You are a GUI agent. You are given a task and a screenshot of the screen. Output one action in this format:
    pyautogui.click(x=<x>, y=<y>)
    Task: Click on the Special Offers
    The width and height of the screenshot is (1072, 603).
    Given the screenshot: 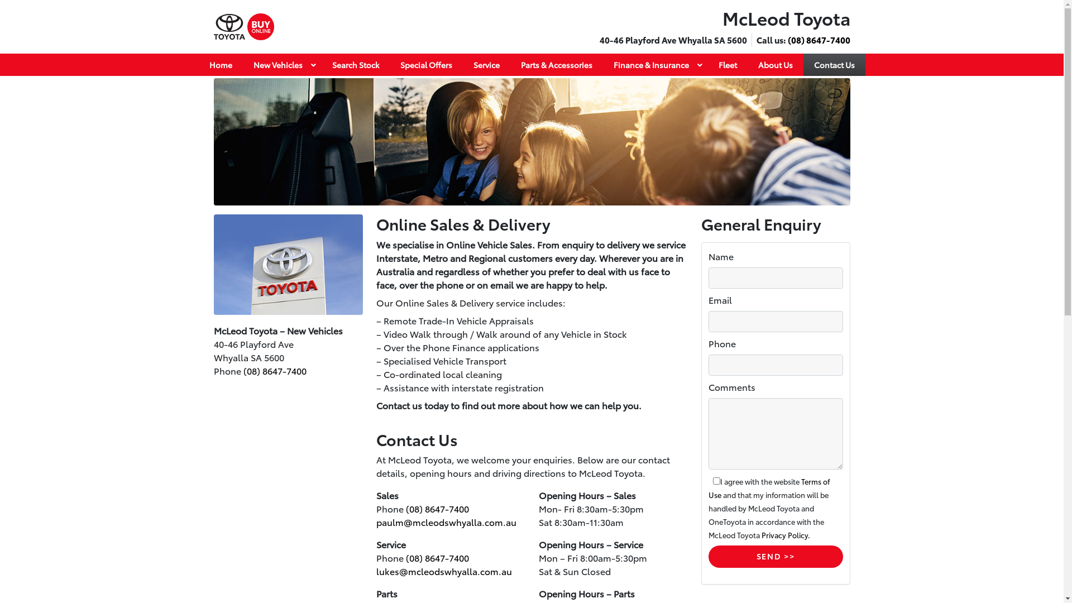 What is the action you would take?
    pyautogui.click(x=427, y=65)
    